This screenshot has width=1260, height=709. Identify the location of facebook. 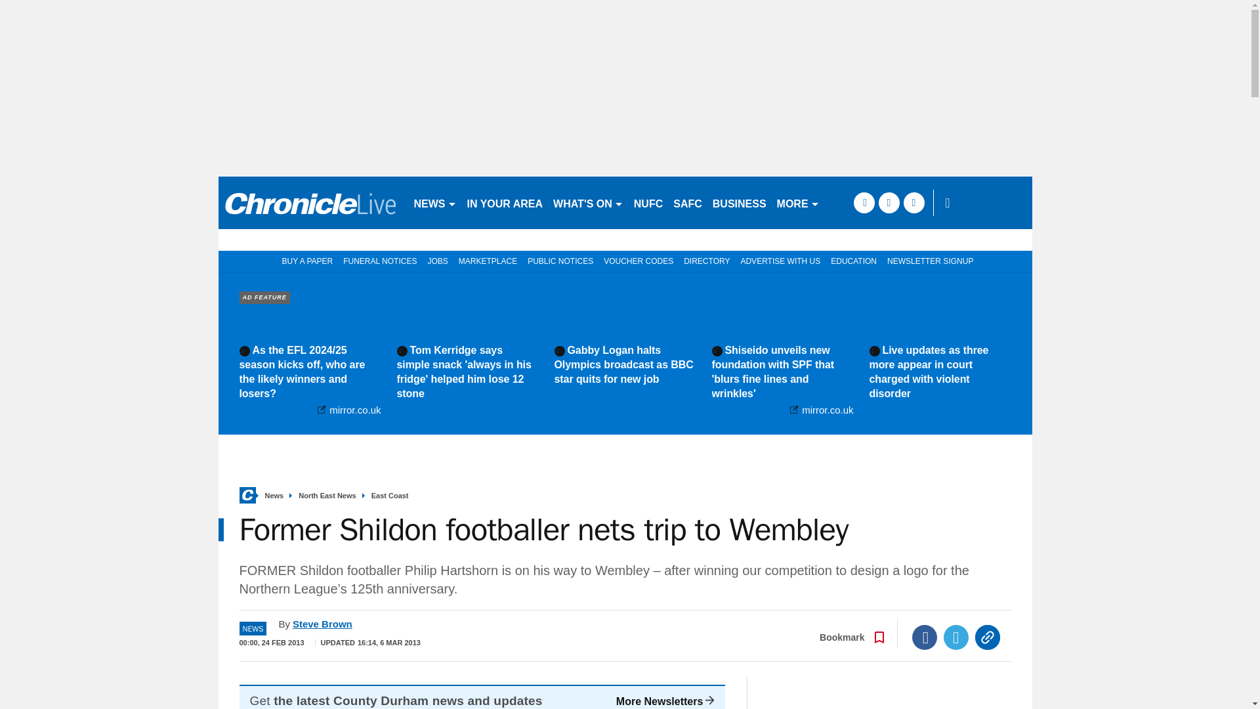
(864, 202).